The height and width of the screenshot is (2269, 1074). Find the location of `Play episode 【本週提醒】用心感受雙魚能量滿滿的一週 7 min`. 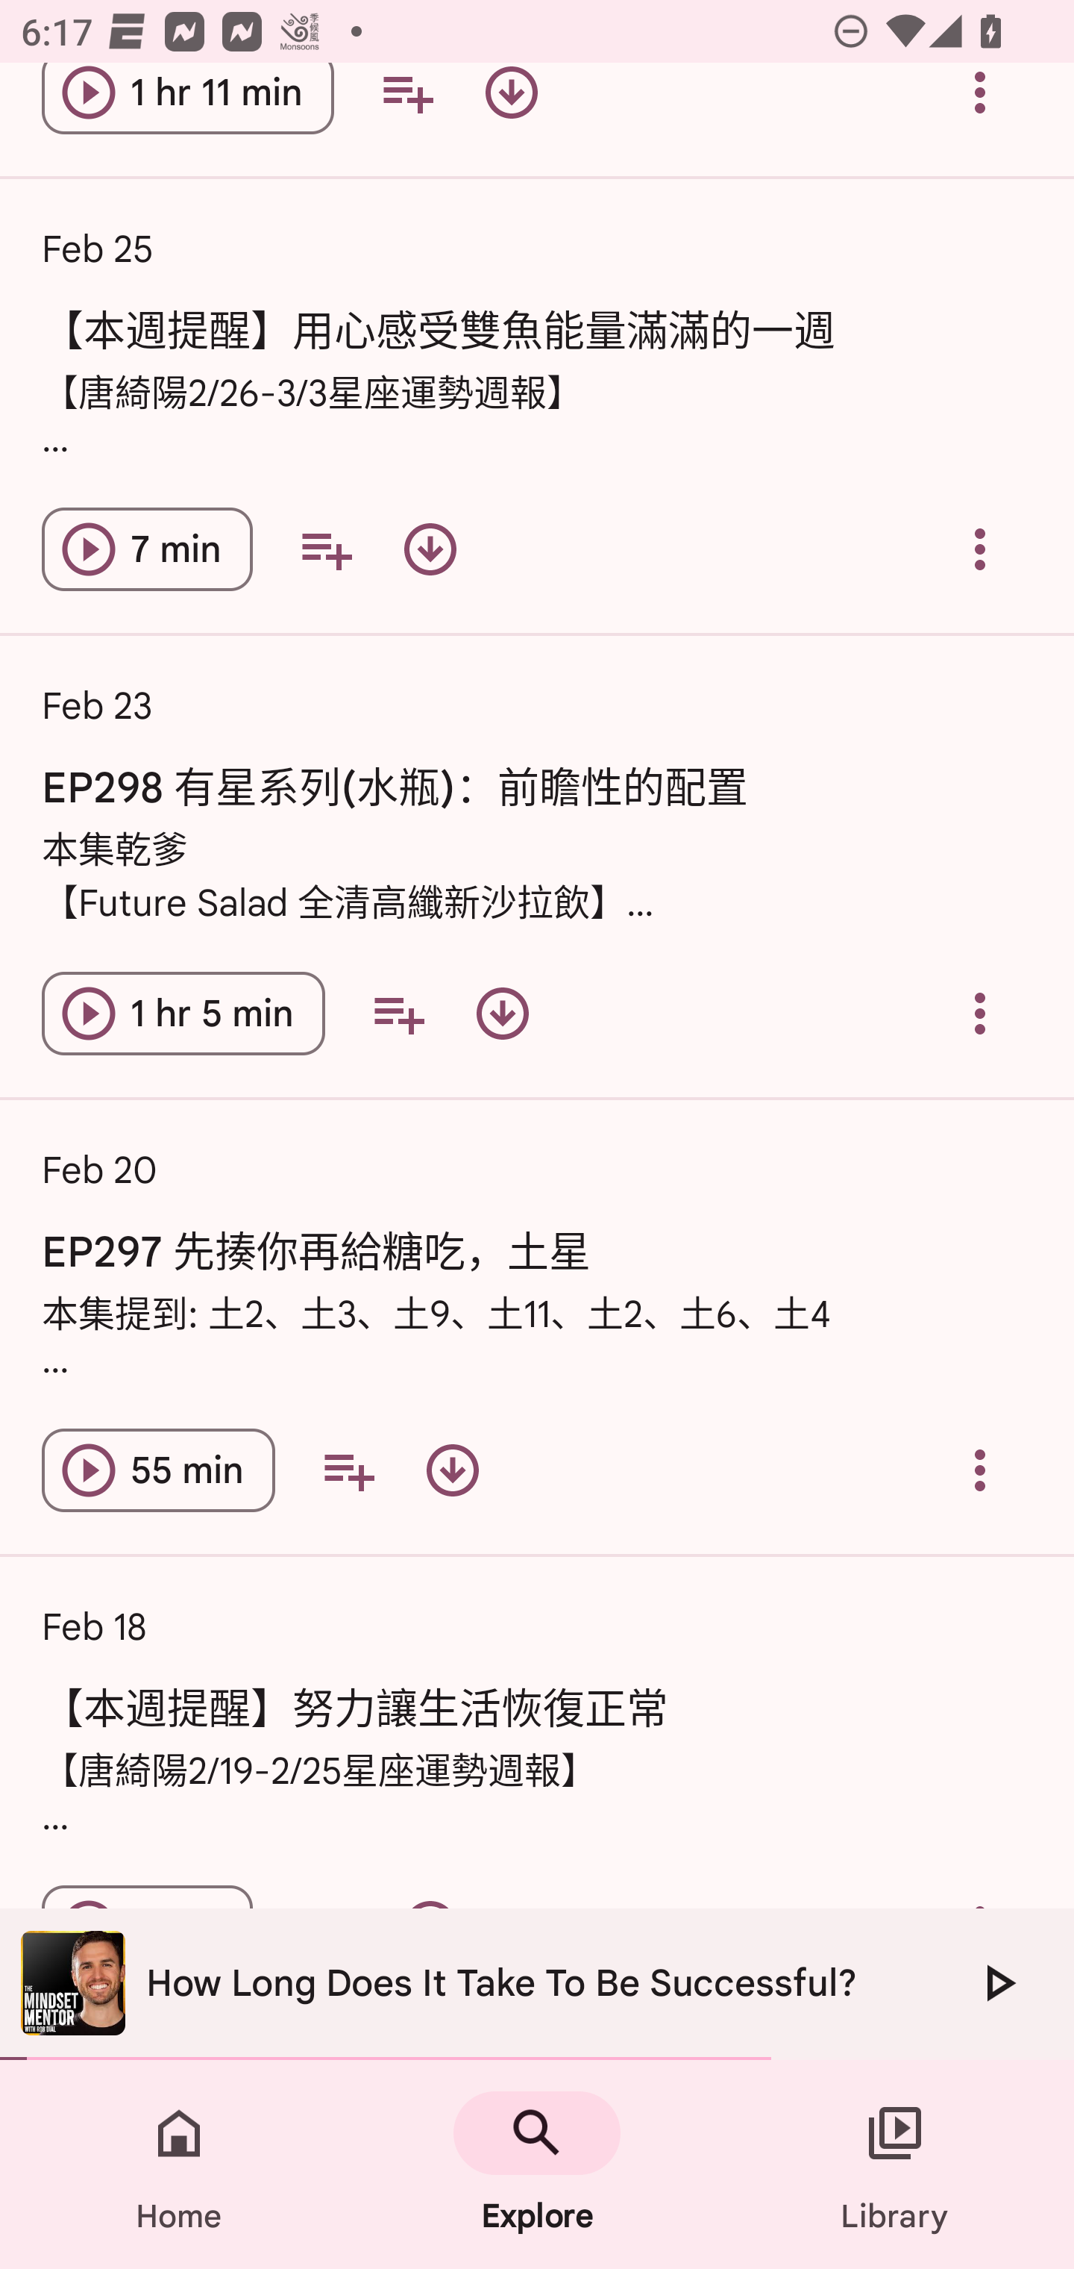

Play episode 【本週提醒】用心感受雙魚能量滿滿的一週 7 min is located at coordinates (147, 549).